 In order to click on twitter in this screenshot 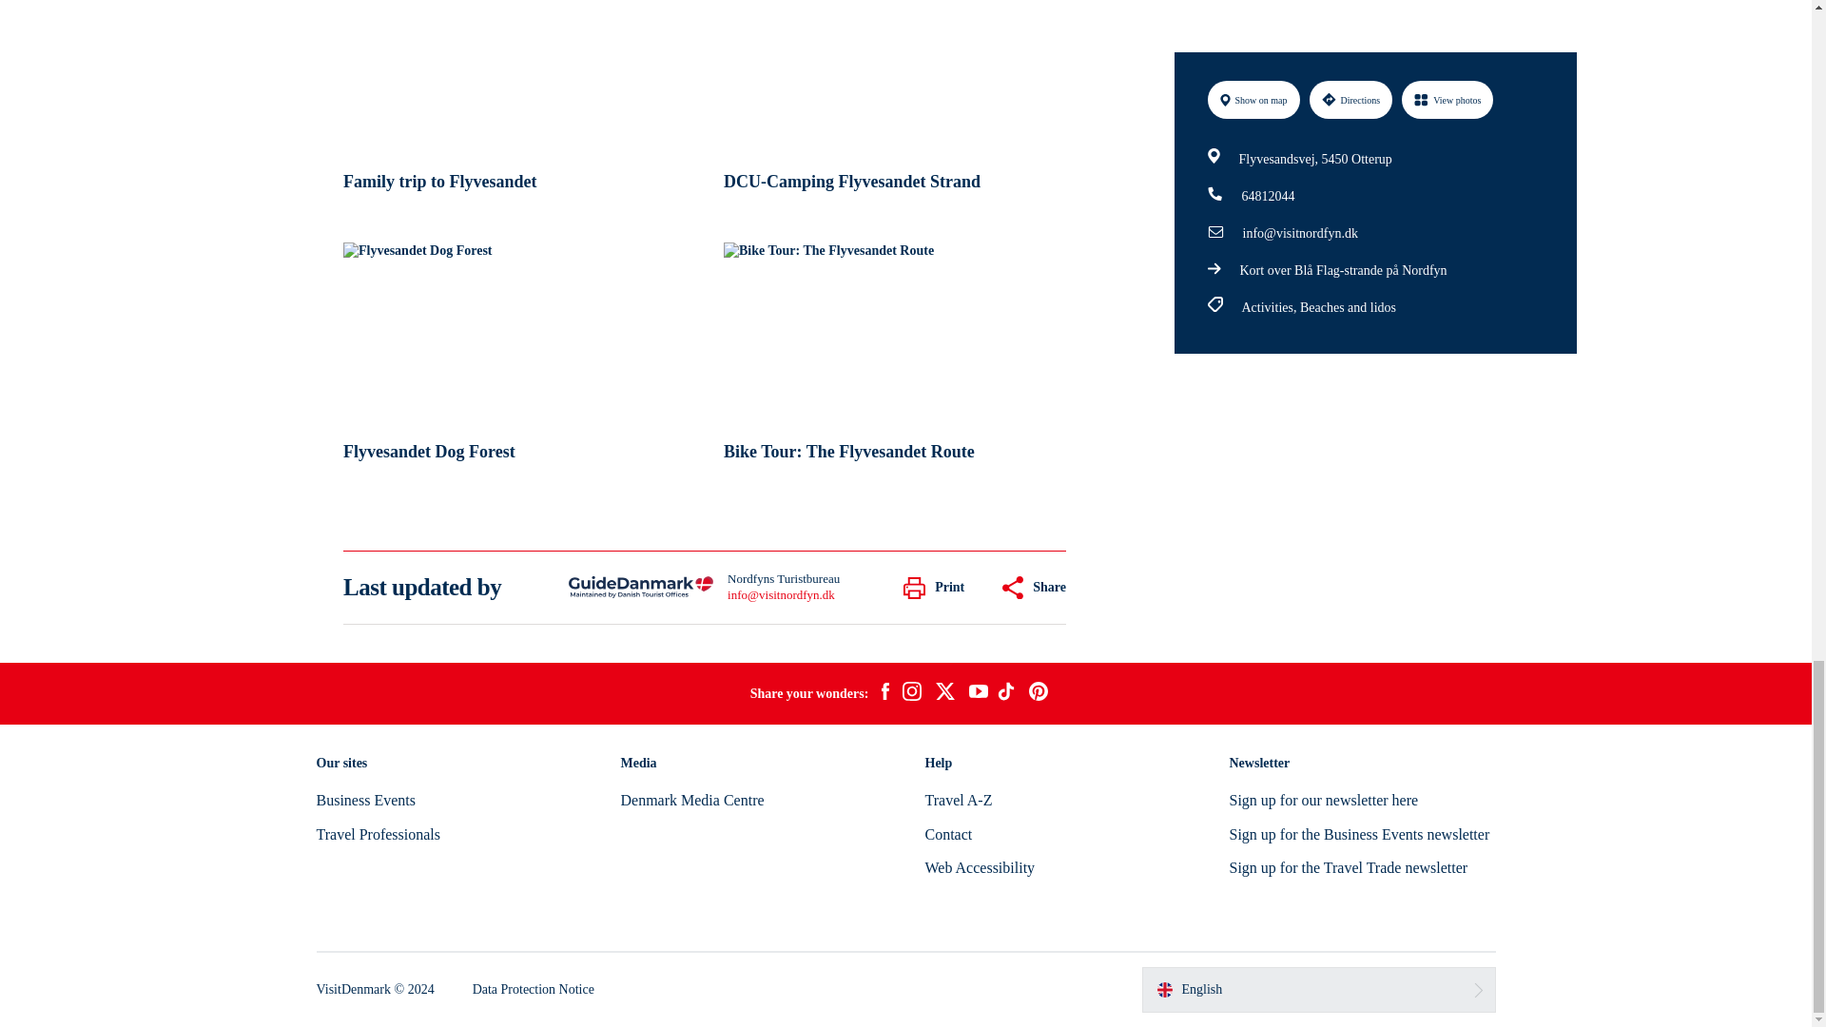, I will do `click(944, 694)`.